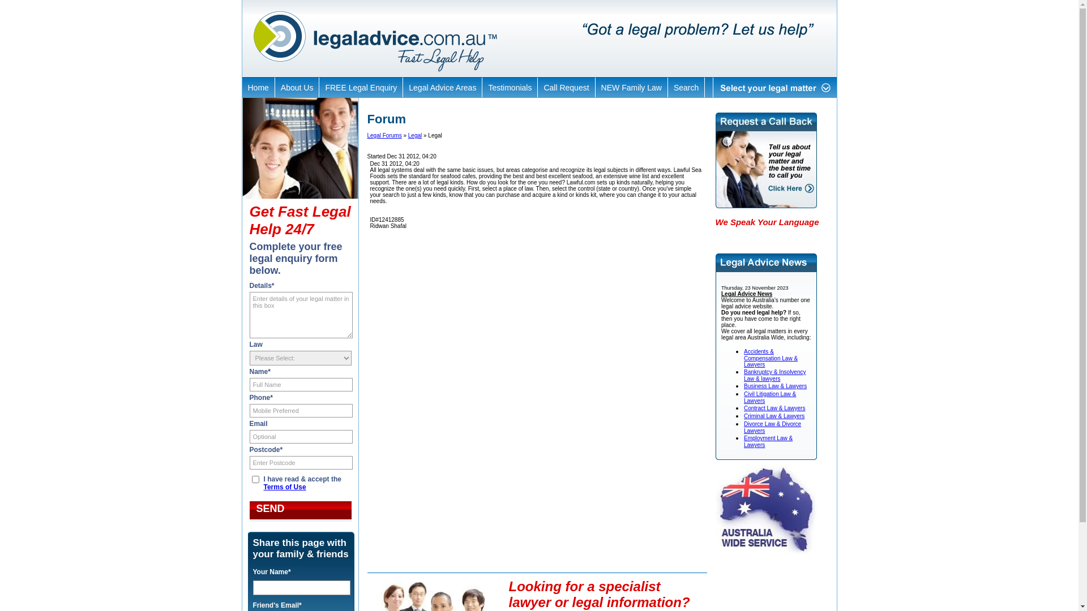  What do you see at coordinates (632, 87) in the screenshot?
I see `NEW Family Law` at bounding box center [632, 87].